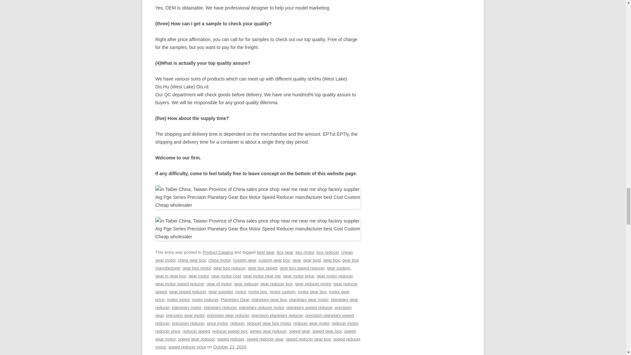 This screenshot has height=355, width=631. What do you see at coordinates (257, 264) in the screenshot?
I see `gear box manufacturer` at bounding box center [257, 264].